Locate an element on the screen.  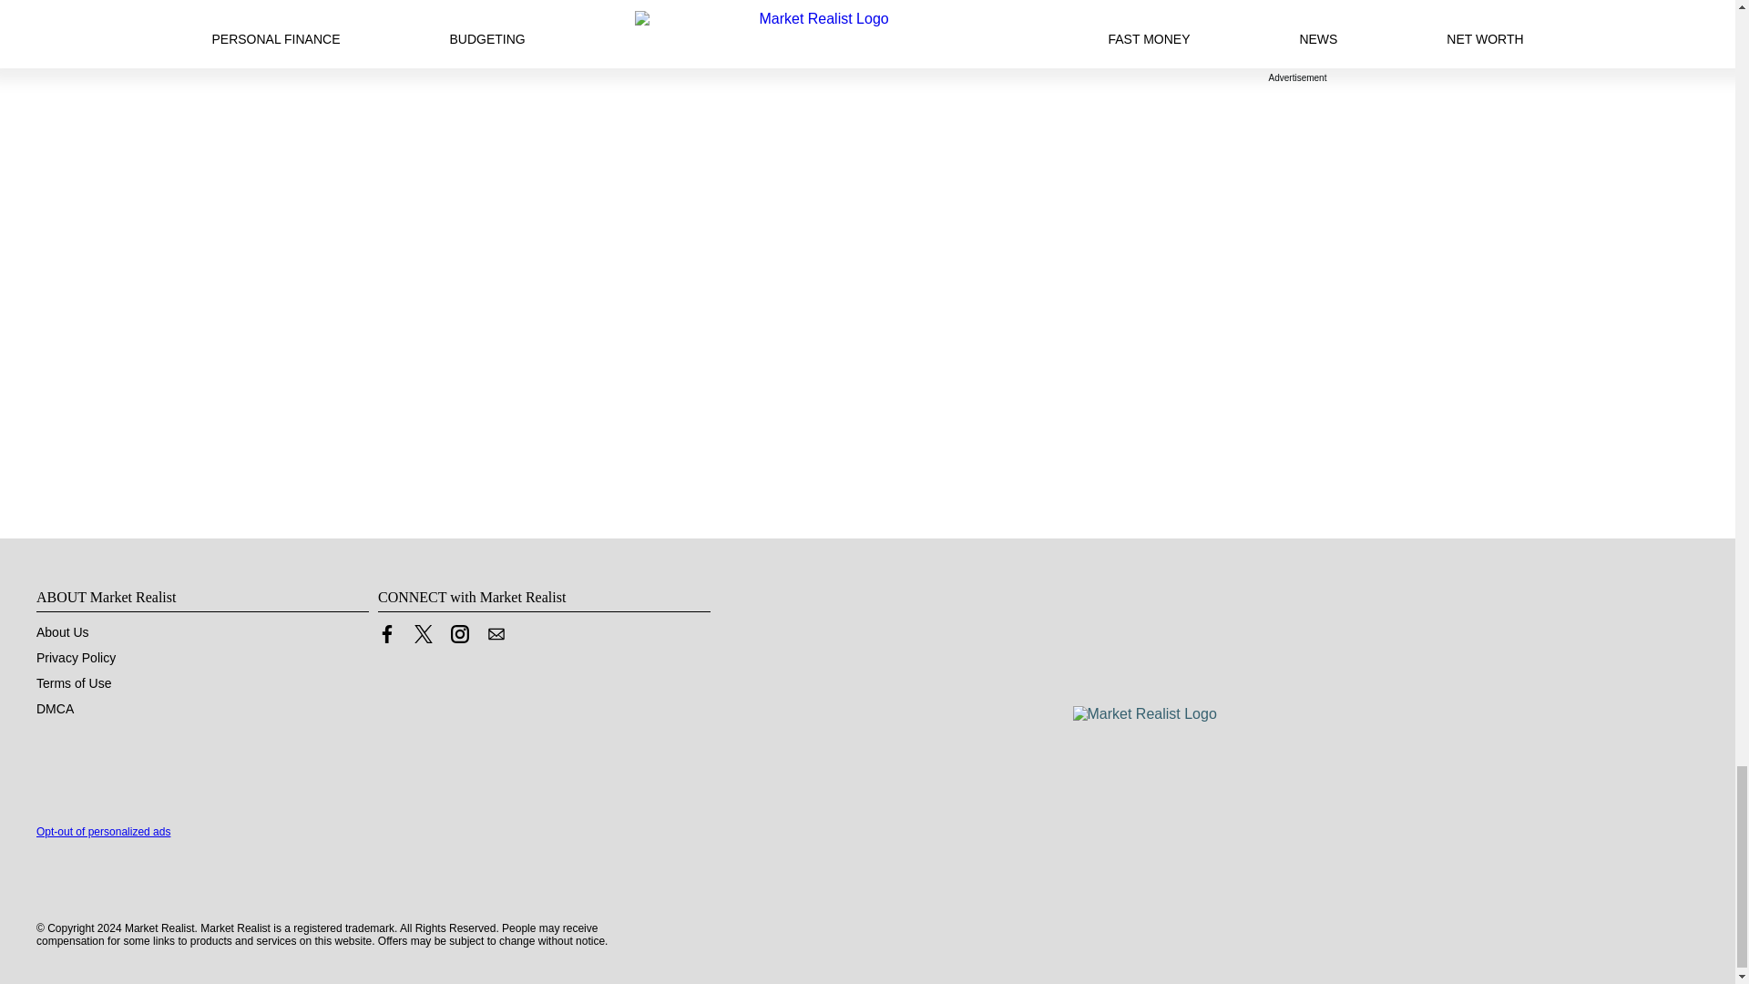
About Us is located at coordinates (62, 632).